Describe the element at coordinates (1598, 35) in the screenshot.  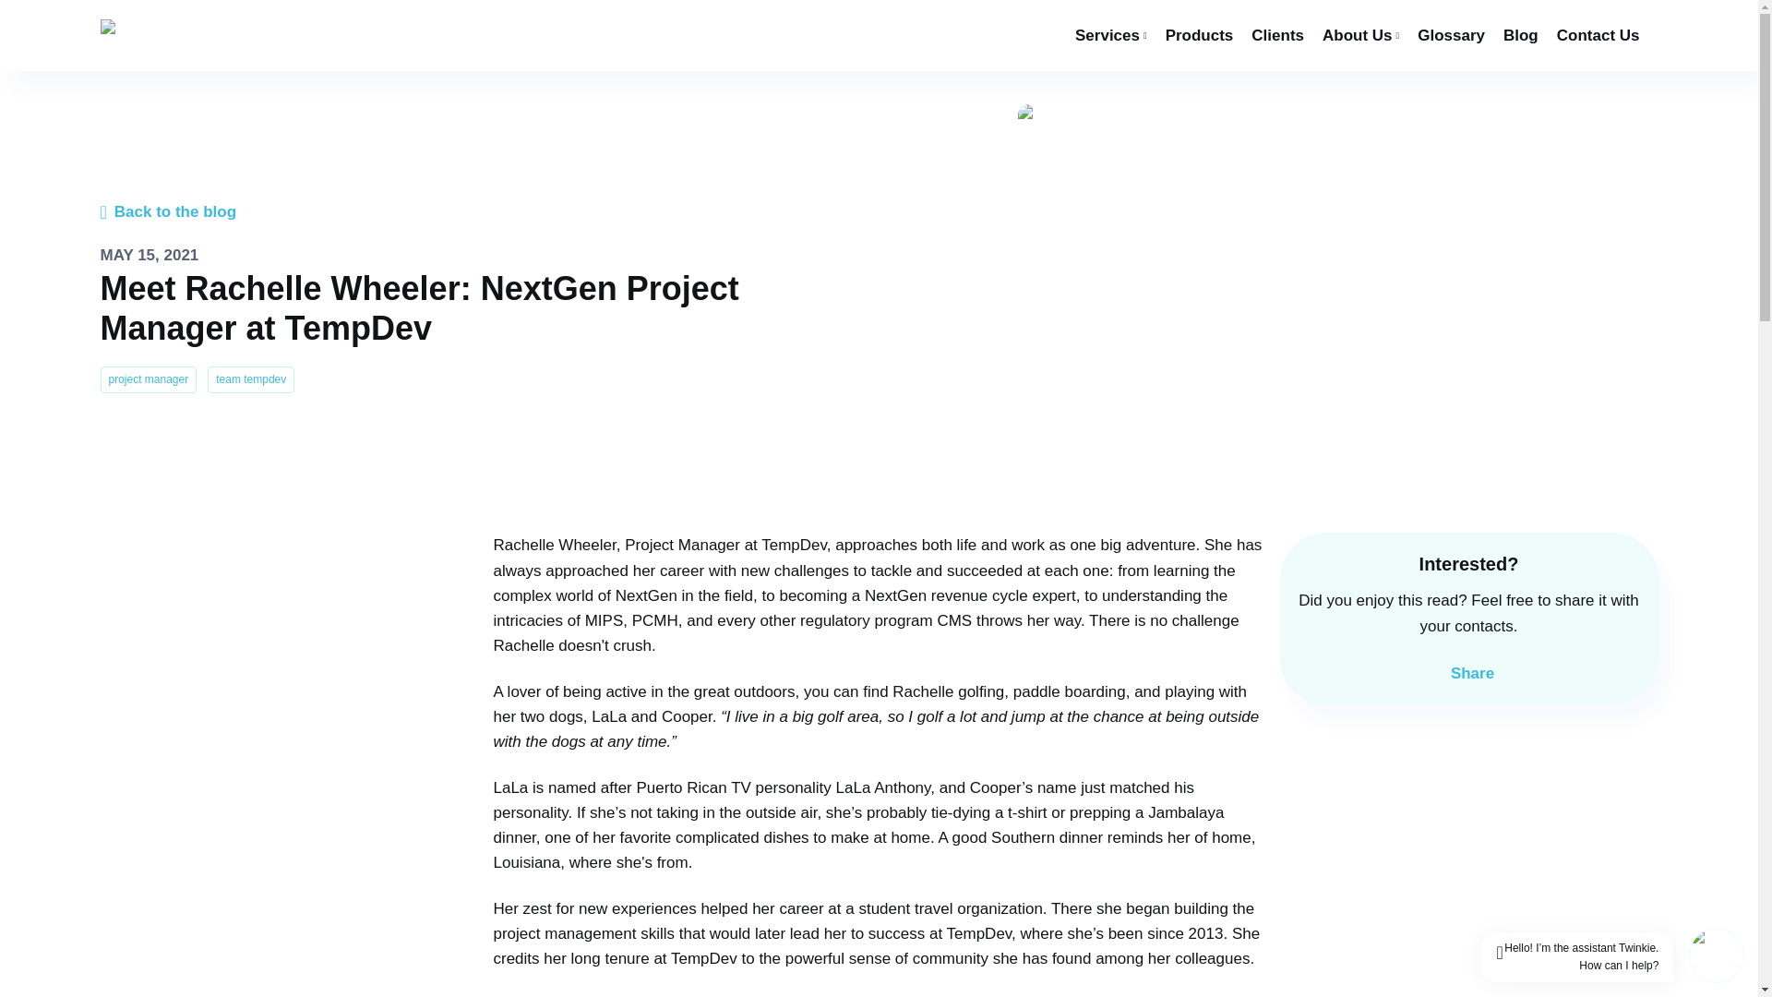
I see `Contact Us` at that location.